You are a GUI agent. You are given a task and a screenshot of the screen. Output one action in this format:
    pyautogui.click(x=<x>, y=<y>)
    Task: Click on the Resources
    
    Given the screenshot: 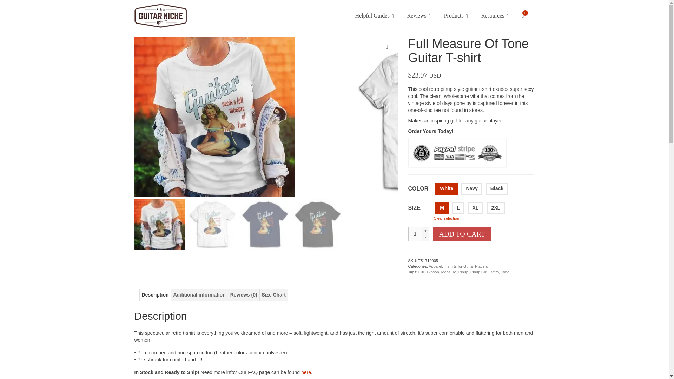 What is the action you would take?
    pyautogui.click(x=494, y=15)
    